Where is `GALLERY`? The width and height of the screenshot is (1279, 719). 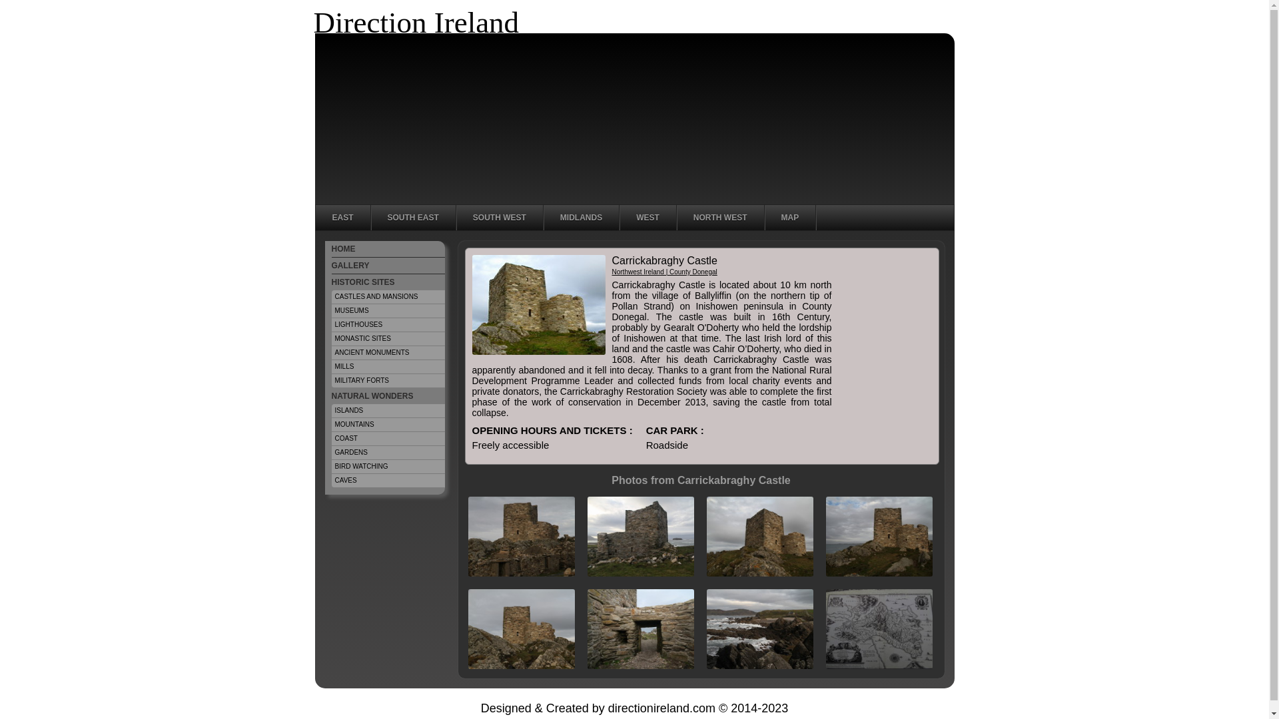 GALLERY is located at coordinates (388, 265).